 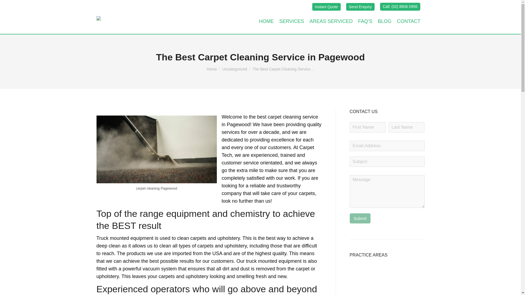 I want to click on BLOG, so click(x=384, y=21).